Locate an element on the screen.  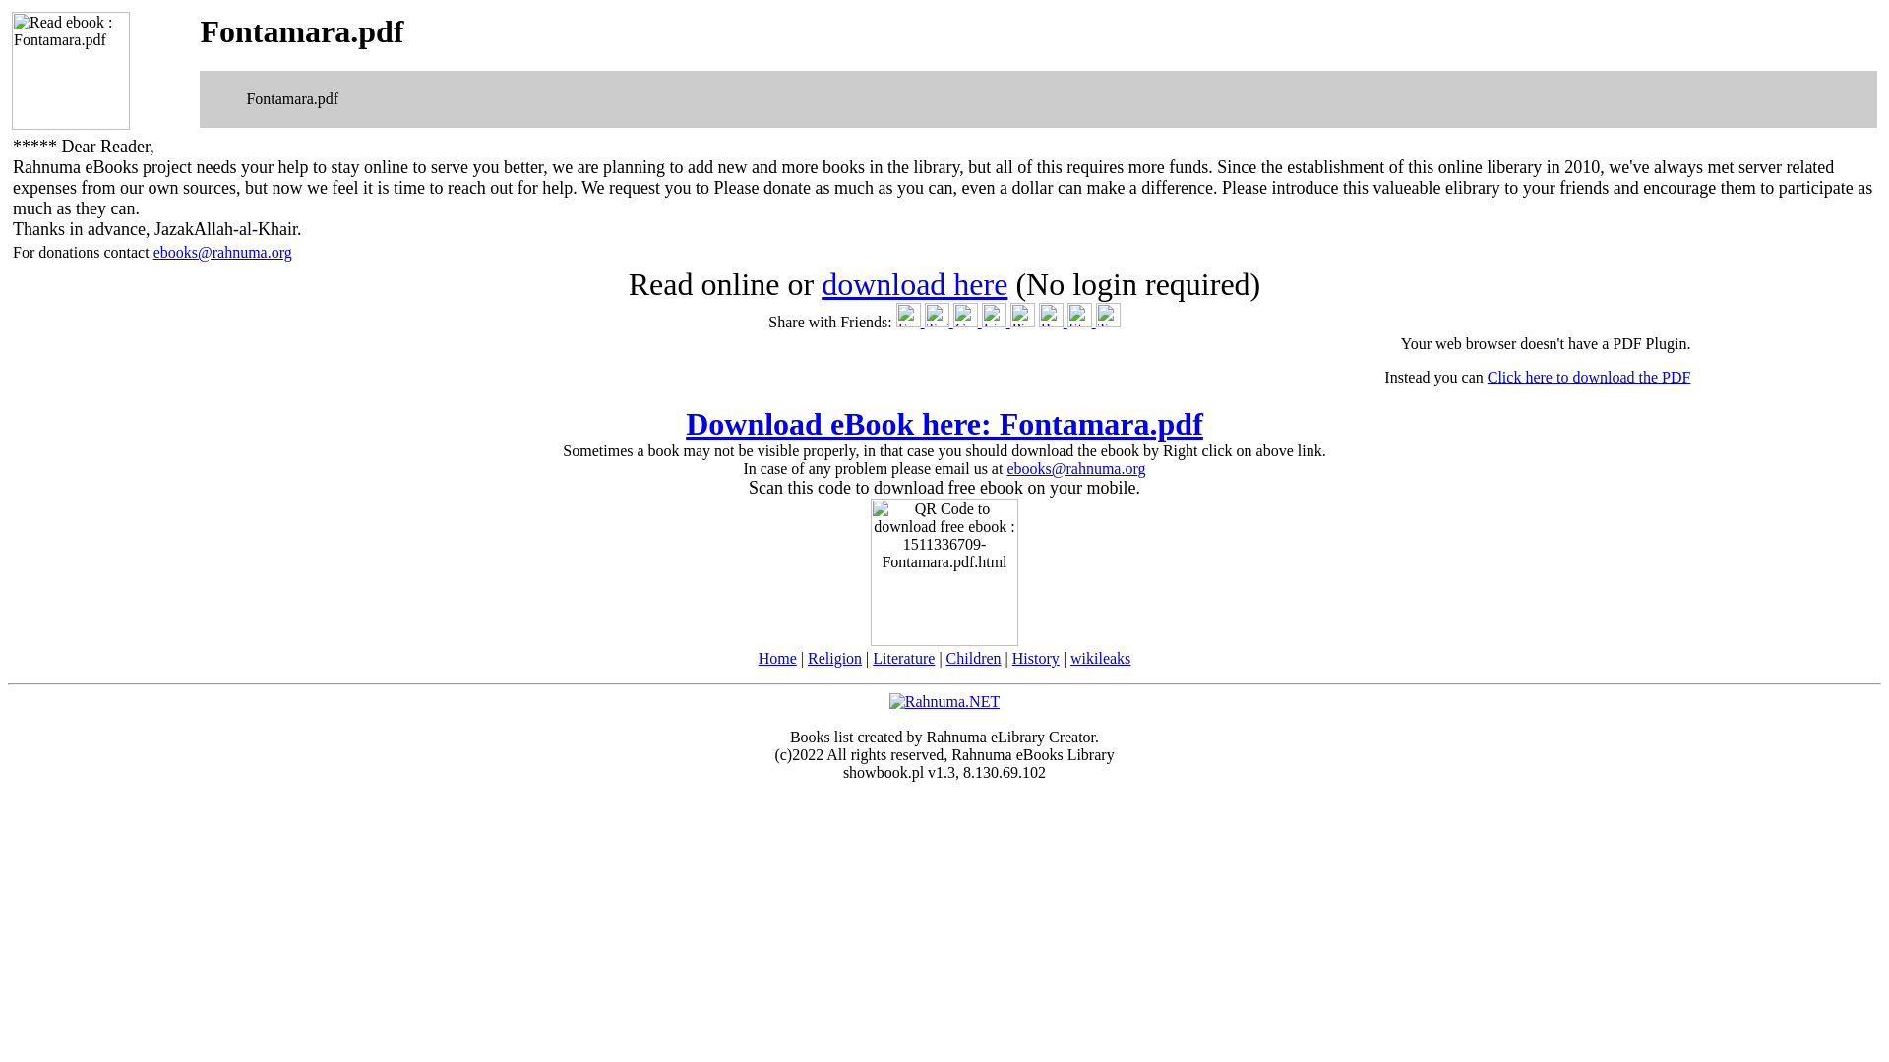
Download eBook here: Fontamara.pdf is located at coordinates (944, 423).